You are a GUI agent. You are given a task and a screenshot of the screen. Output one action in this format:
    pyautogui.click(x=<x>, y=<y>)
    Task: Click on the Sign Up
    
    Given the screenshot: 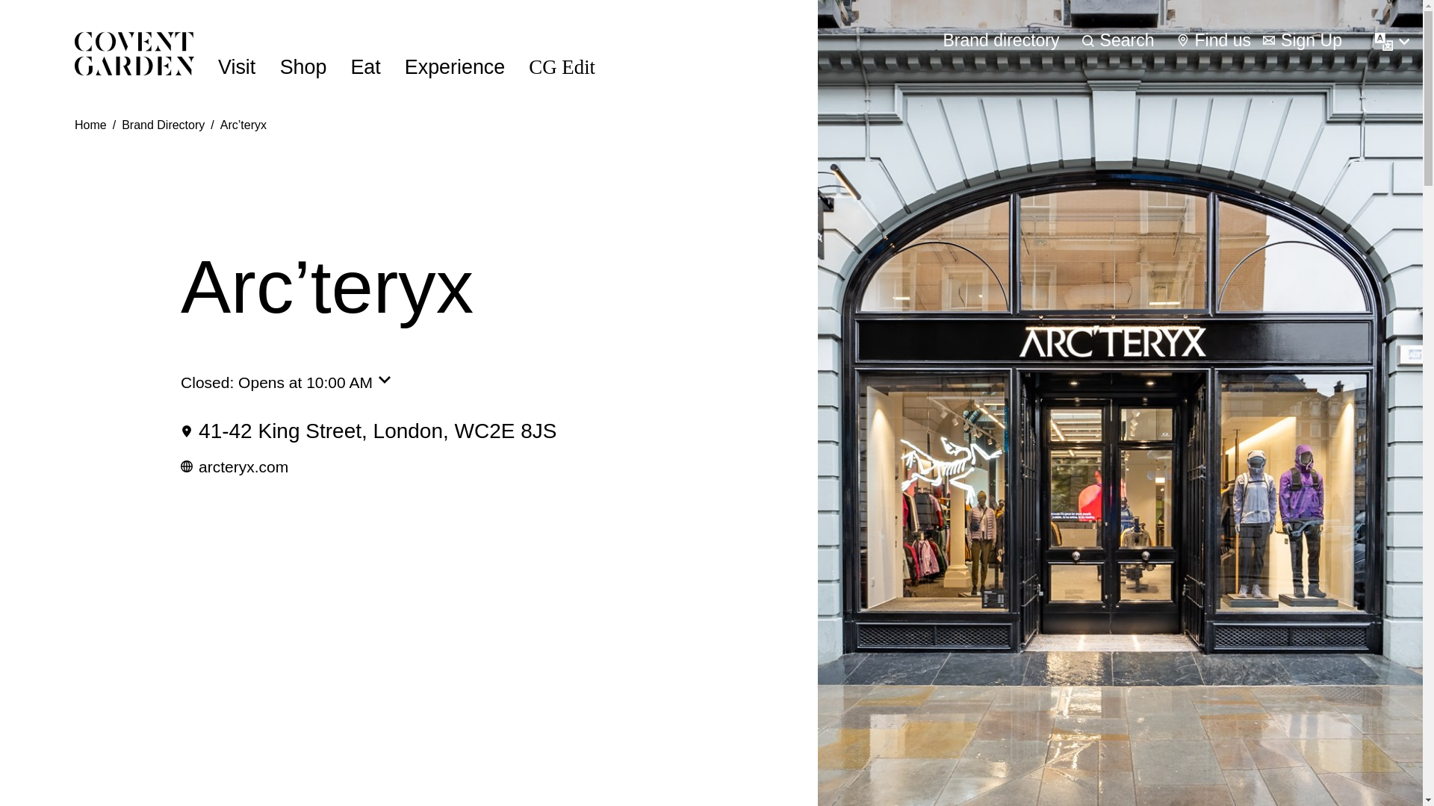 What is the action you would take?
    pyautogui.click(x=1303, y=40)
    